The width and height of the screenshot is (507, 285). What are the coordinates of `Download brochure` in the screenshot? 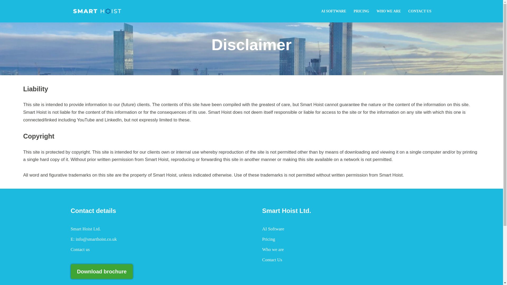 It's located at (102, 272).